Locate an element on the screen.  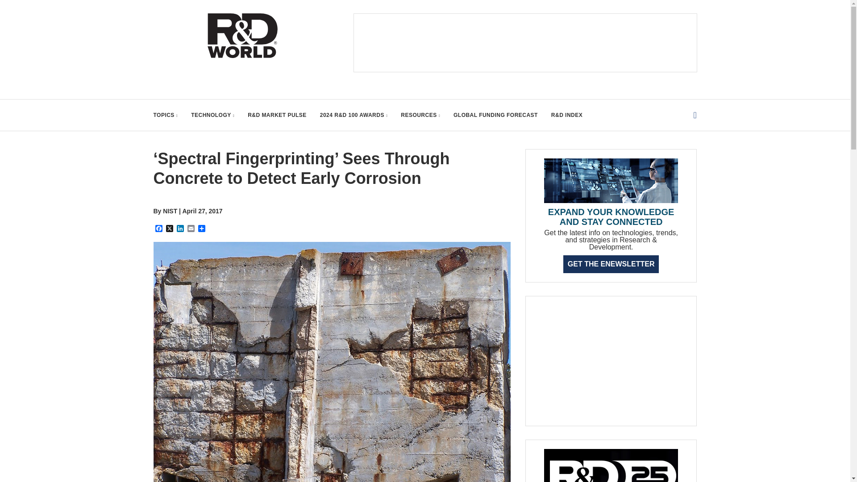
Email is located at coordinates (191, 229).